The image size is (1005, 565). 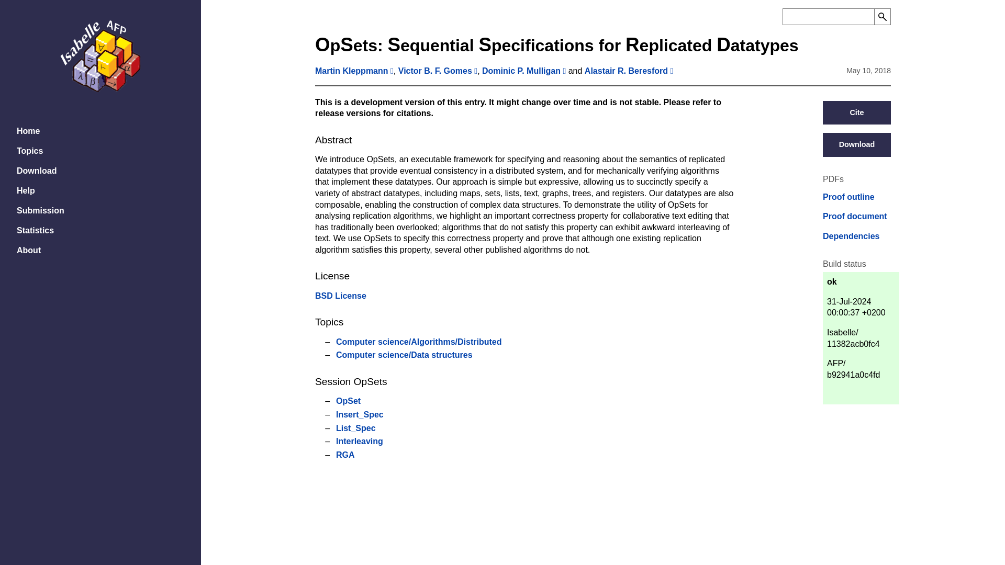 What do you see at coordinates (100, 250) in the screenshot?
I see `About` at bounding box center [100, 250].